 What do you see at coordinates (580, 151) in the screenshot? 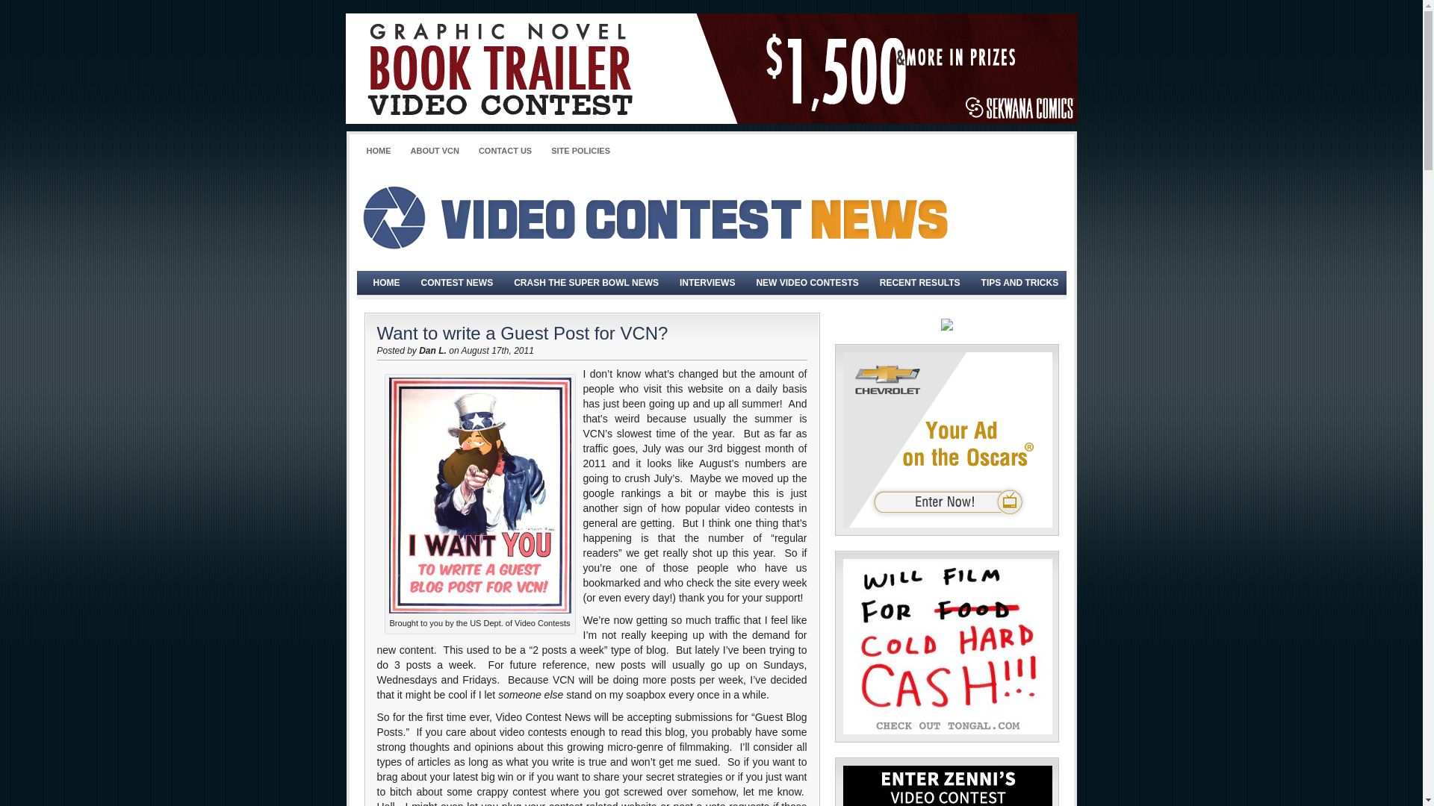
I see `SITE POLICIES` at bounding box center [580, 151].